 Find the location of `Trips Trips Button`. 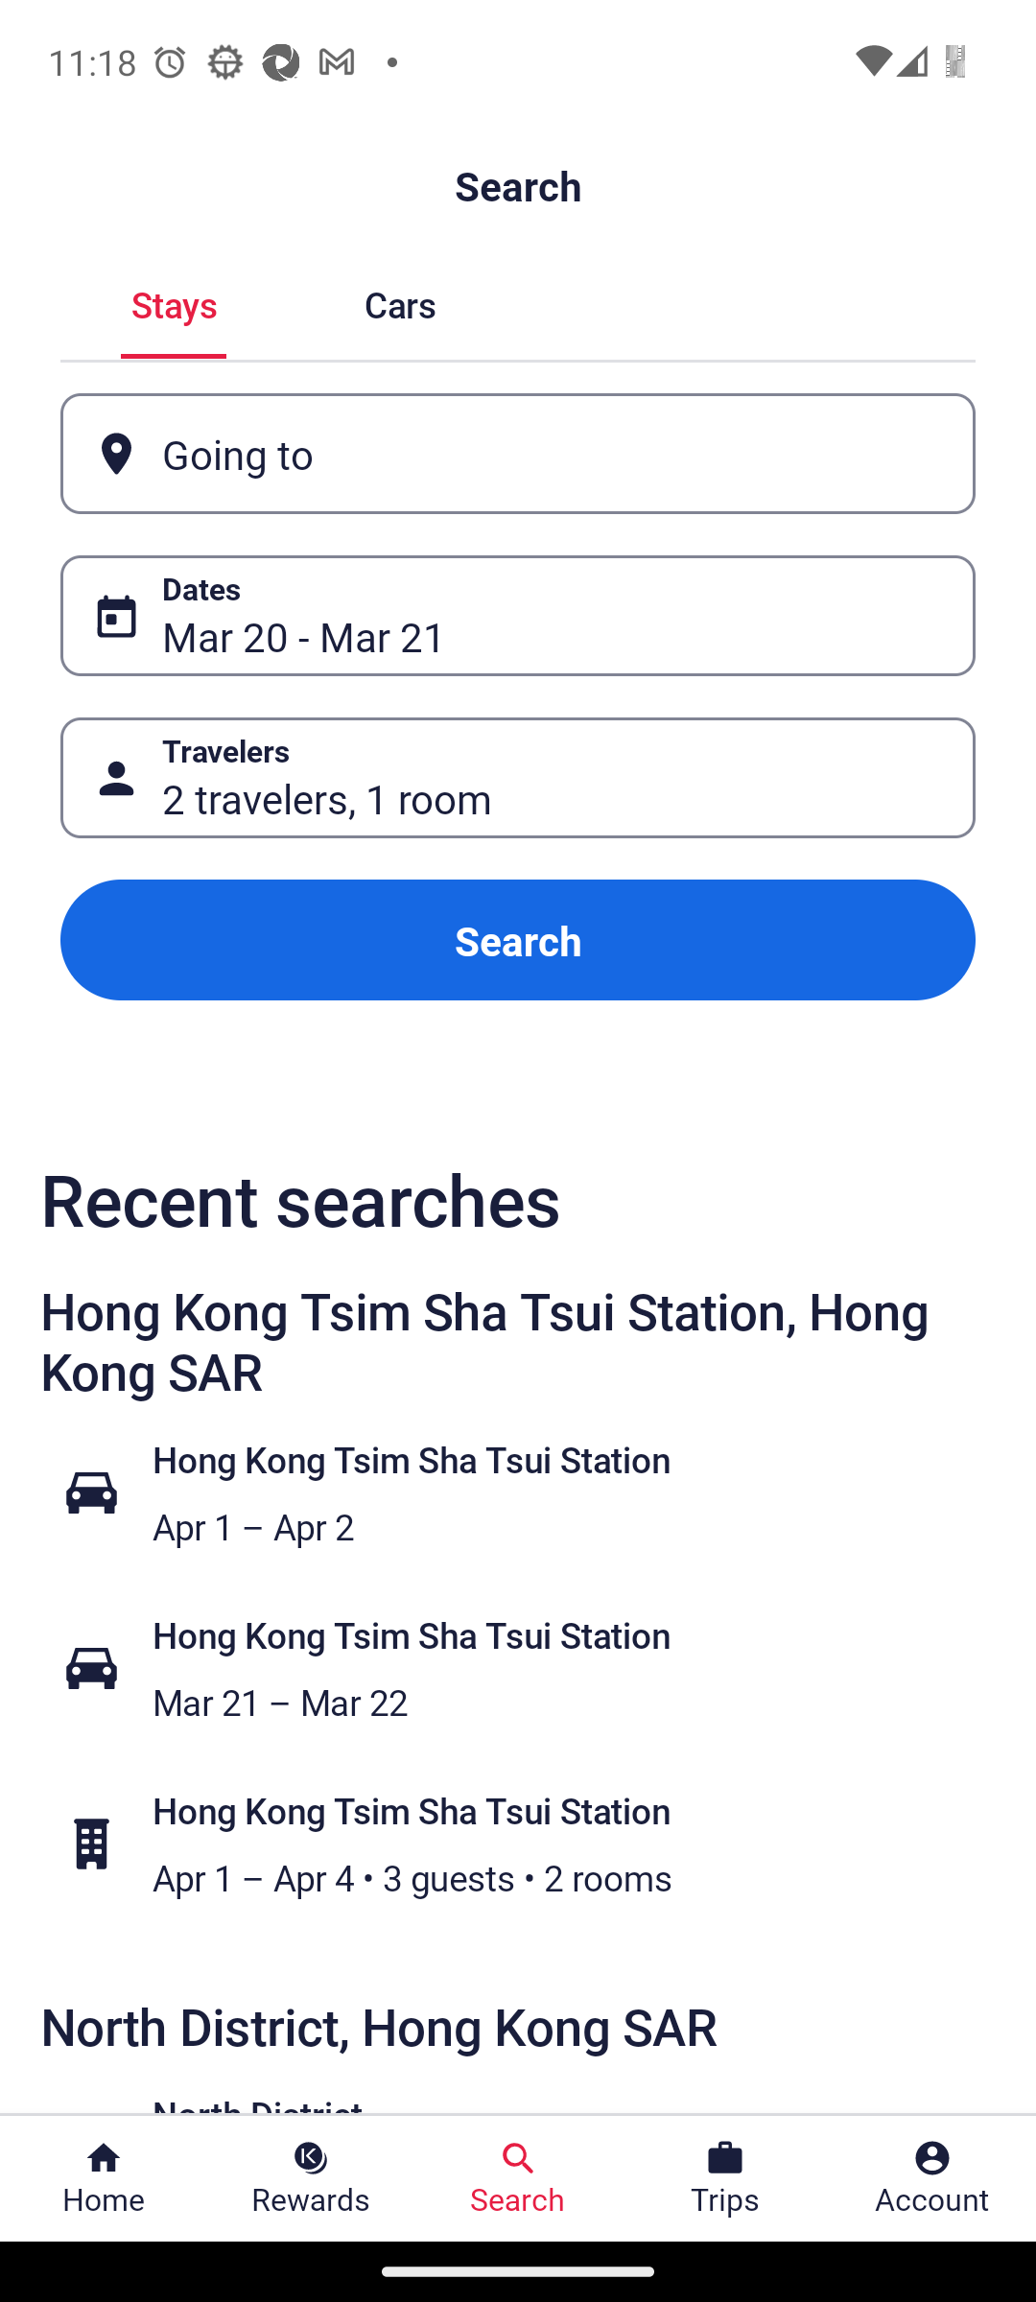

Trips Trips Button is located at coordinates (725, 2178).